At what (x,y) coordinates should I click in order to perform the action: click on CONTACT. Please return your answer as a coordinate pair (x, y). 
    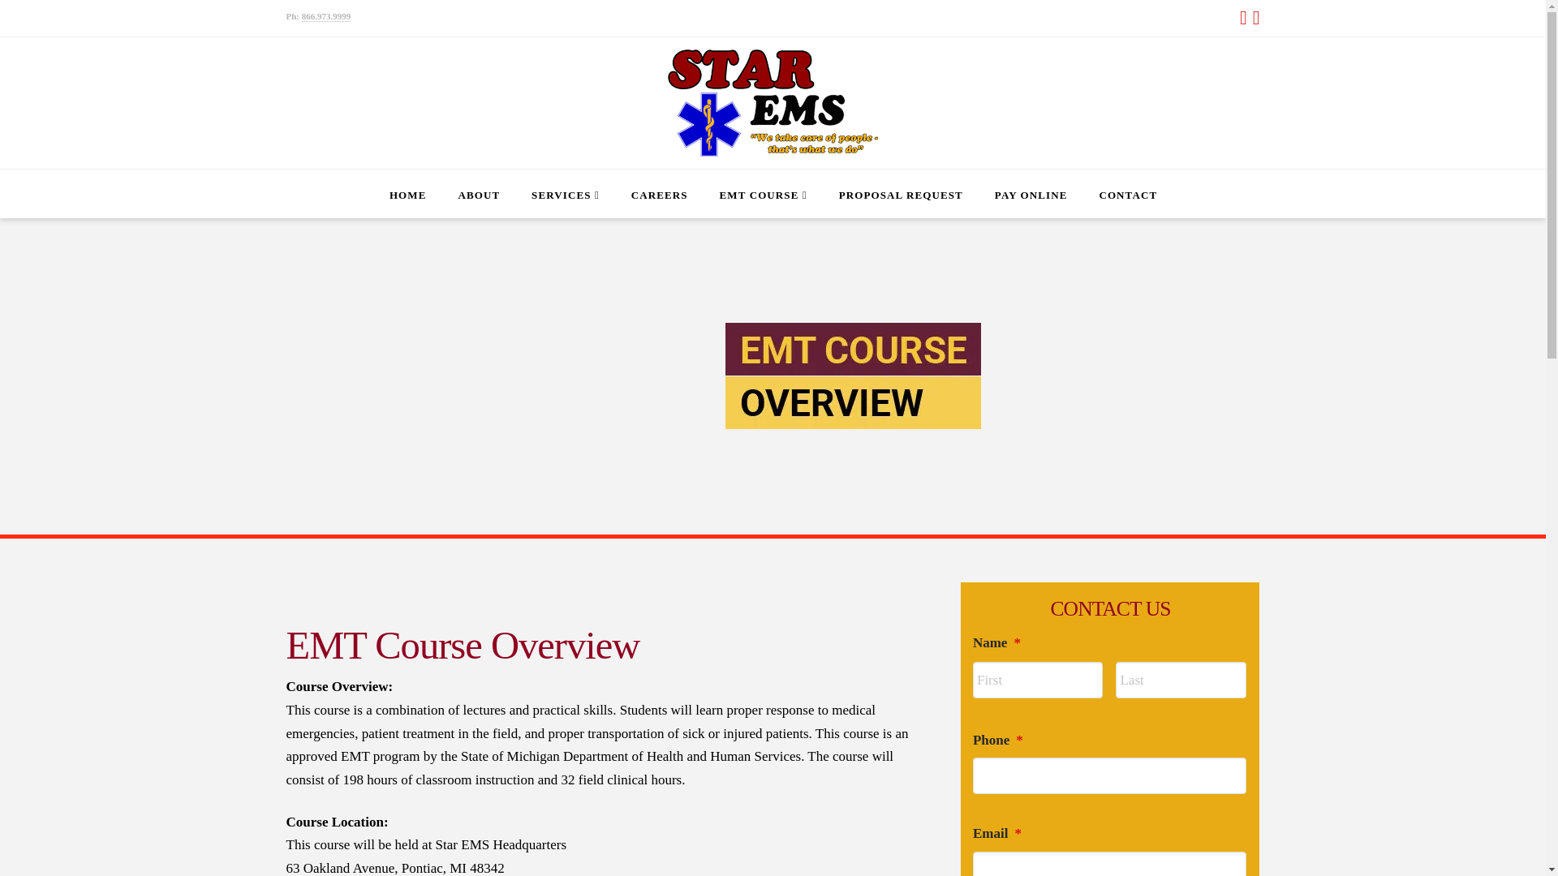
    Looking at the image, I should click on (1128, 193).